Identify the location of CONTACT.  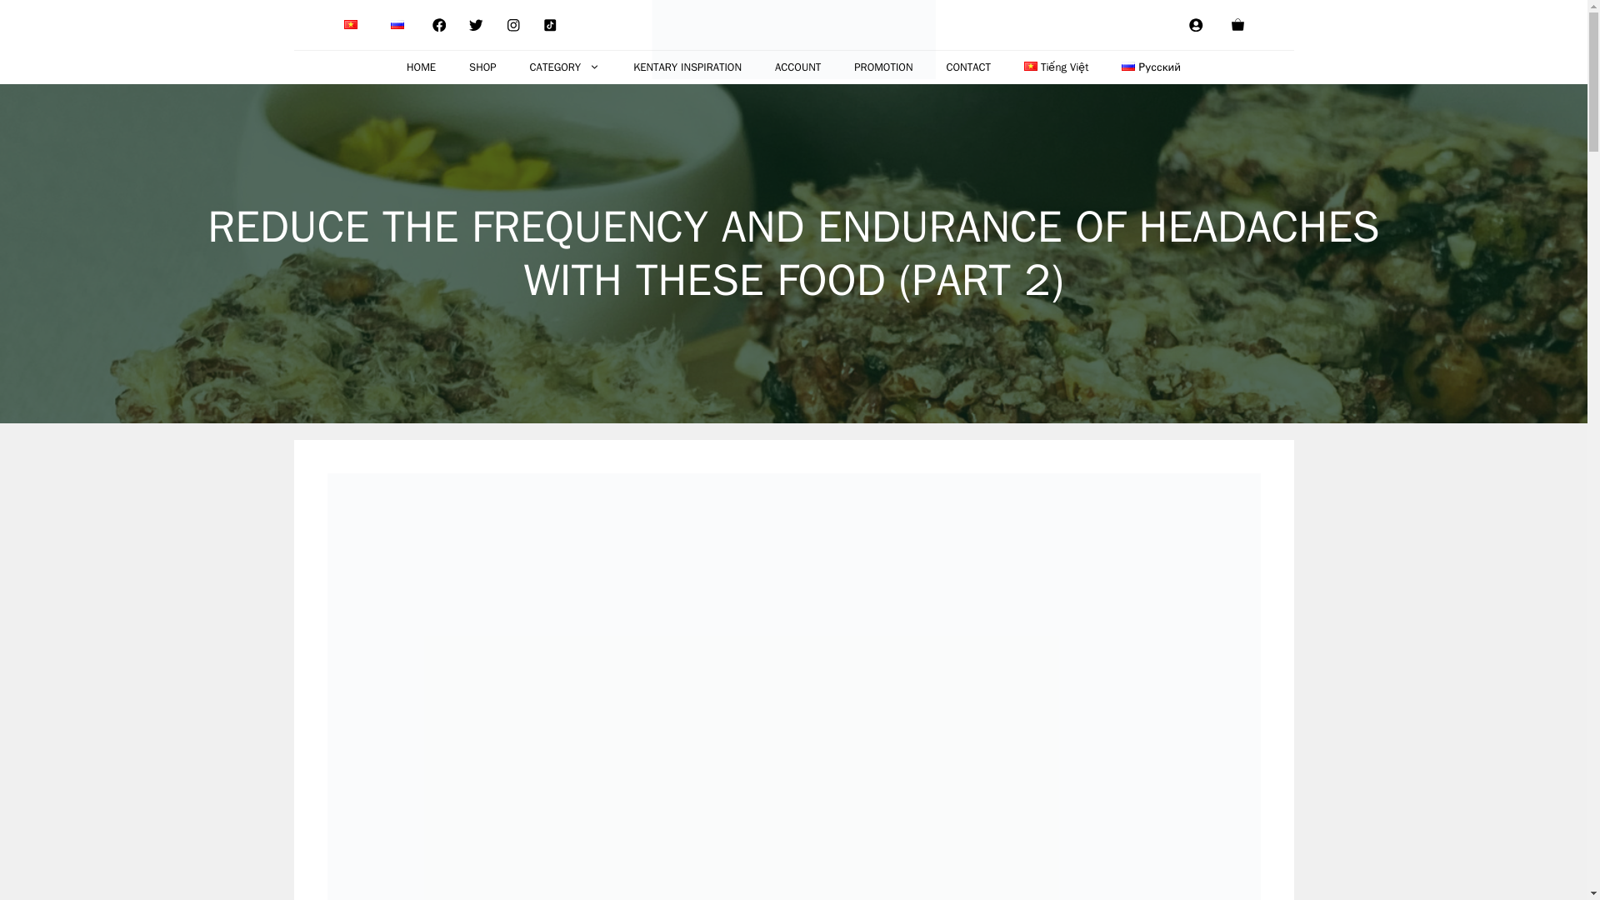
(968, 67).